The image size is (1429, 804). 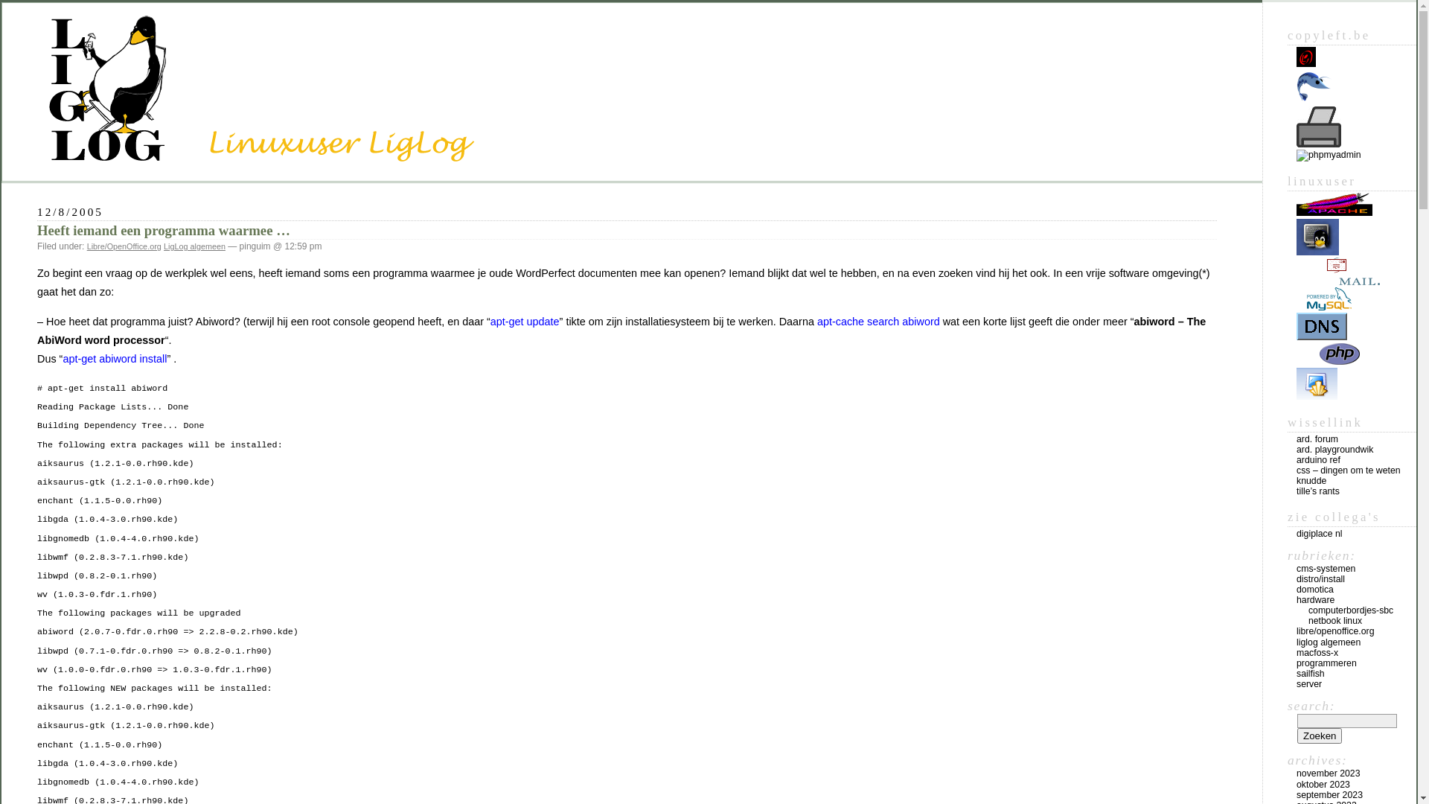 I want to click on Home, so click(x=1306, y=64).